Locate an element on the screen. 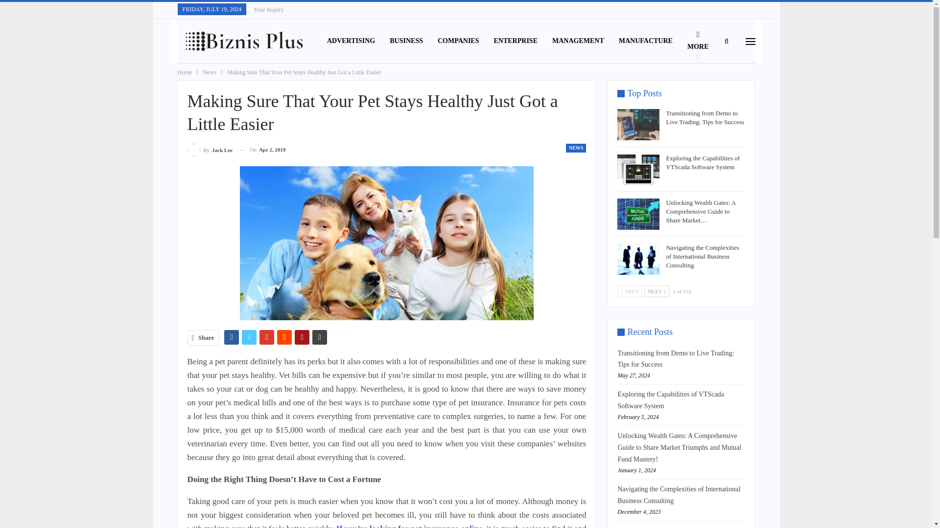 The width and height of the screenshot is (940, 528). COMPANIES is located at coordinates (458, 41).